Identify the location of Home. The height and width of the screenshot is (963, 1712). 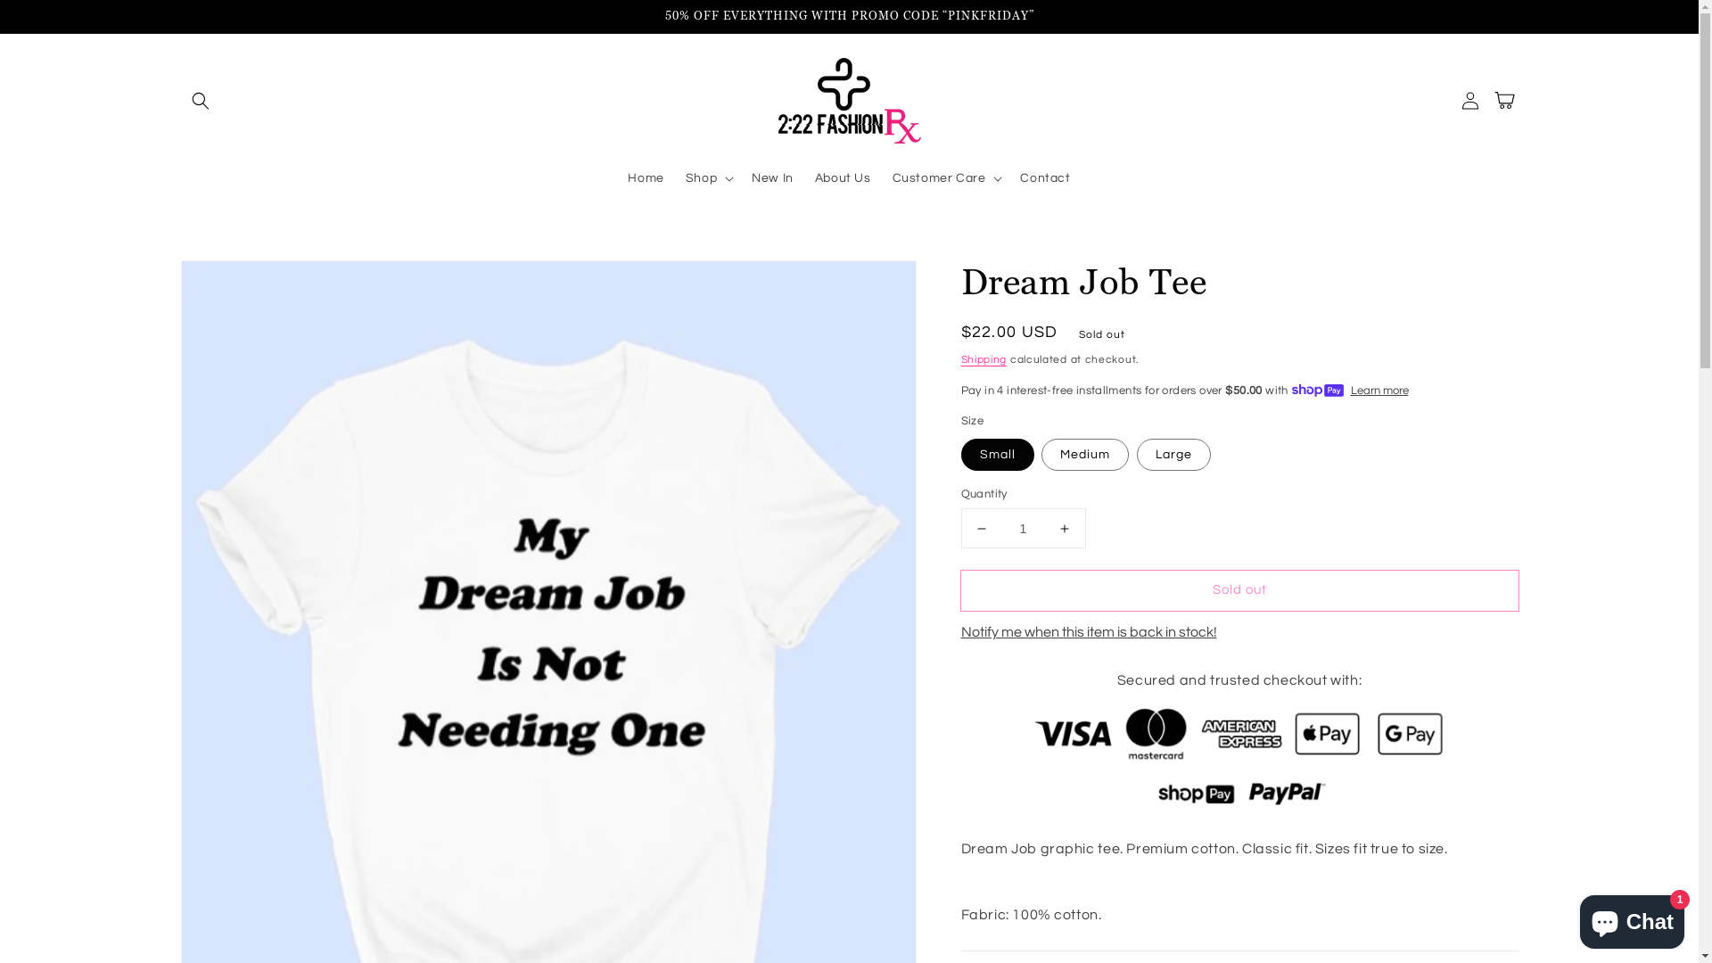
(646, 178).